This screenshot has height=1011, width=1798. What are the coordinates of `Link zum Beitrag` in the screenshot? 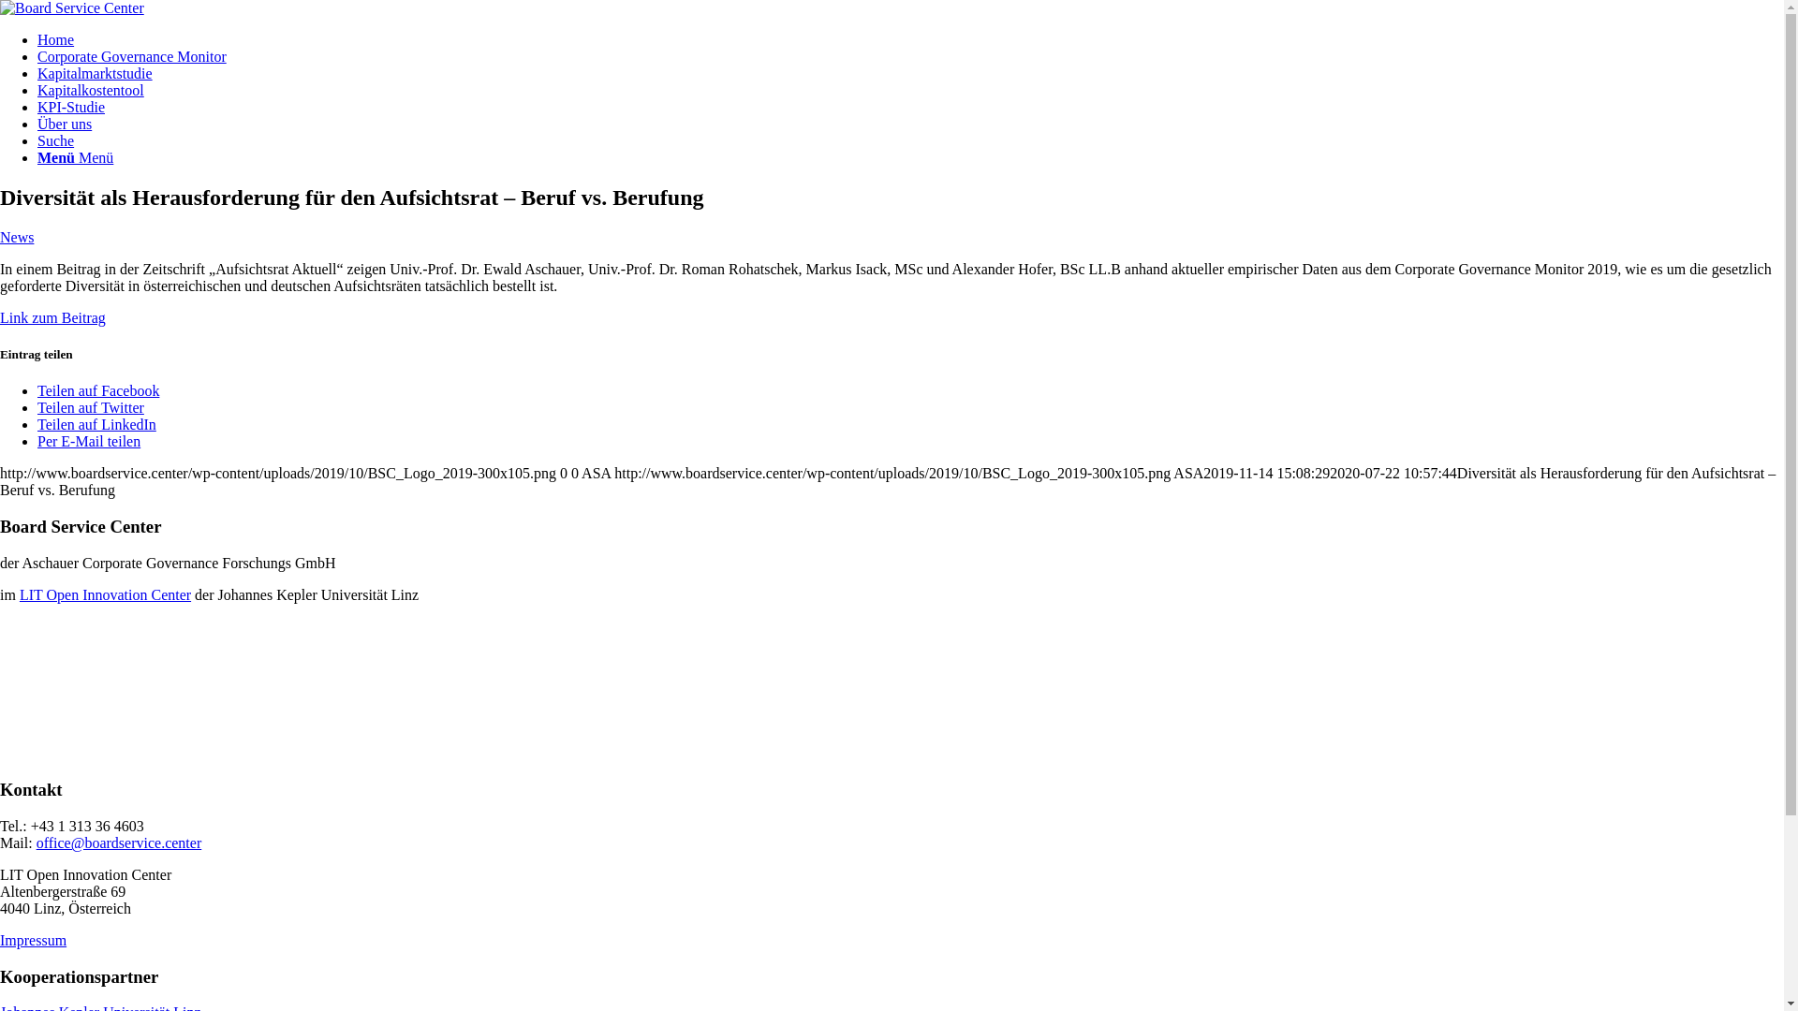 It's located at (52, 318).